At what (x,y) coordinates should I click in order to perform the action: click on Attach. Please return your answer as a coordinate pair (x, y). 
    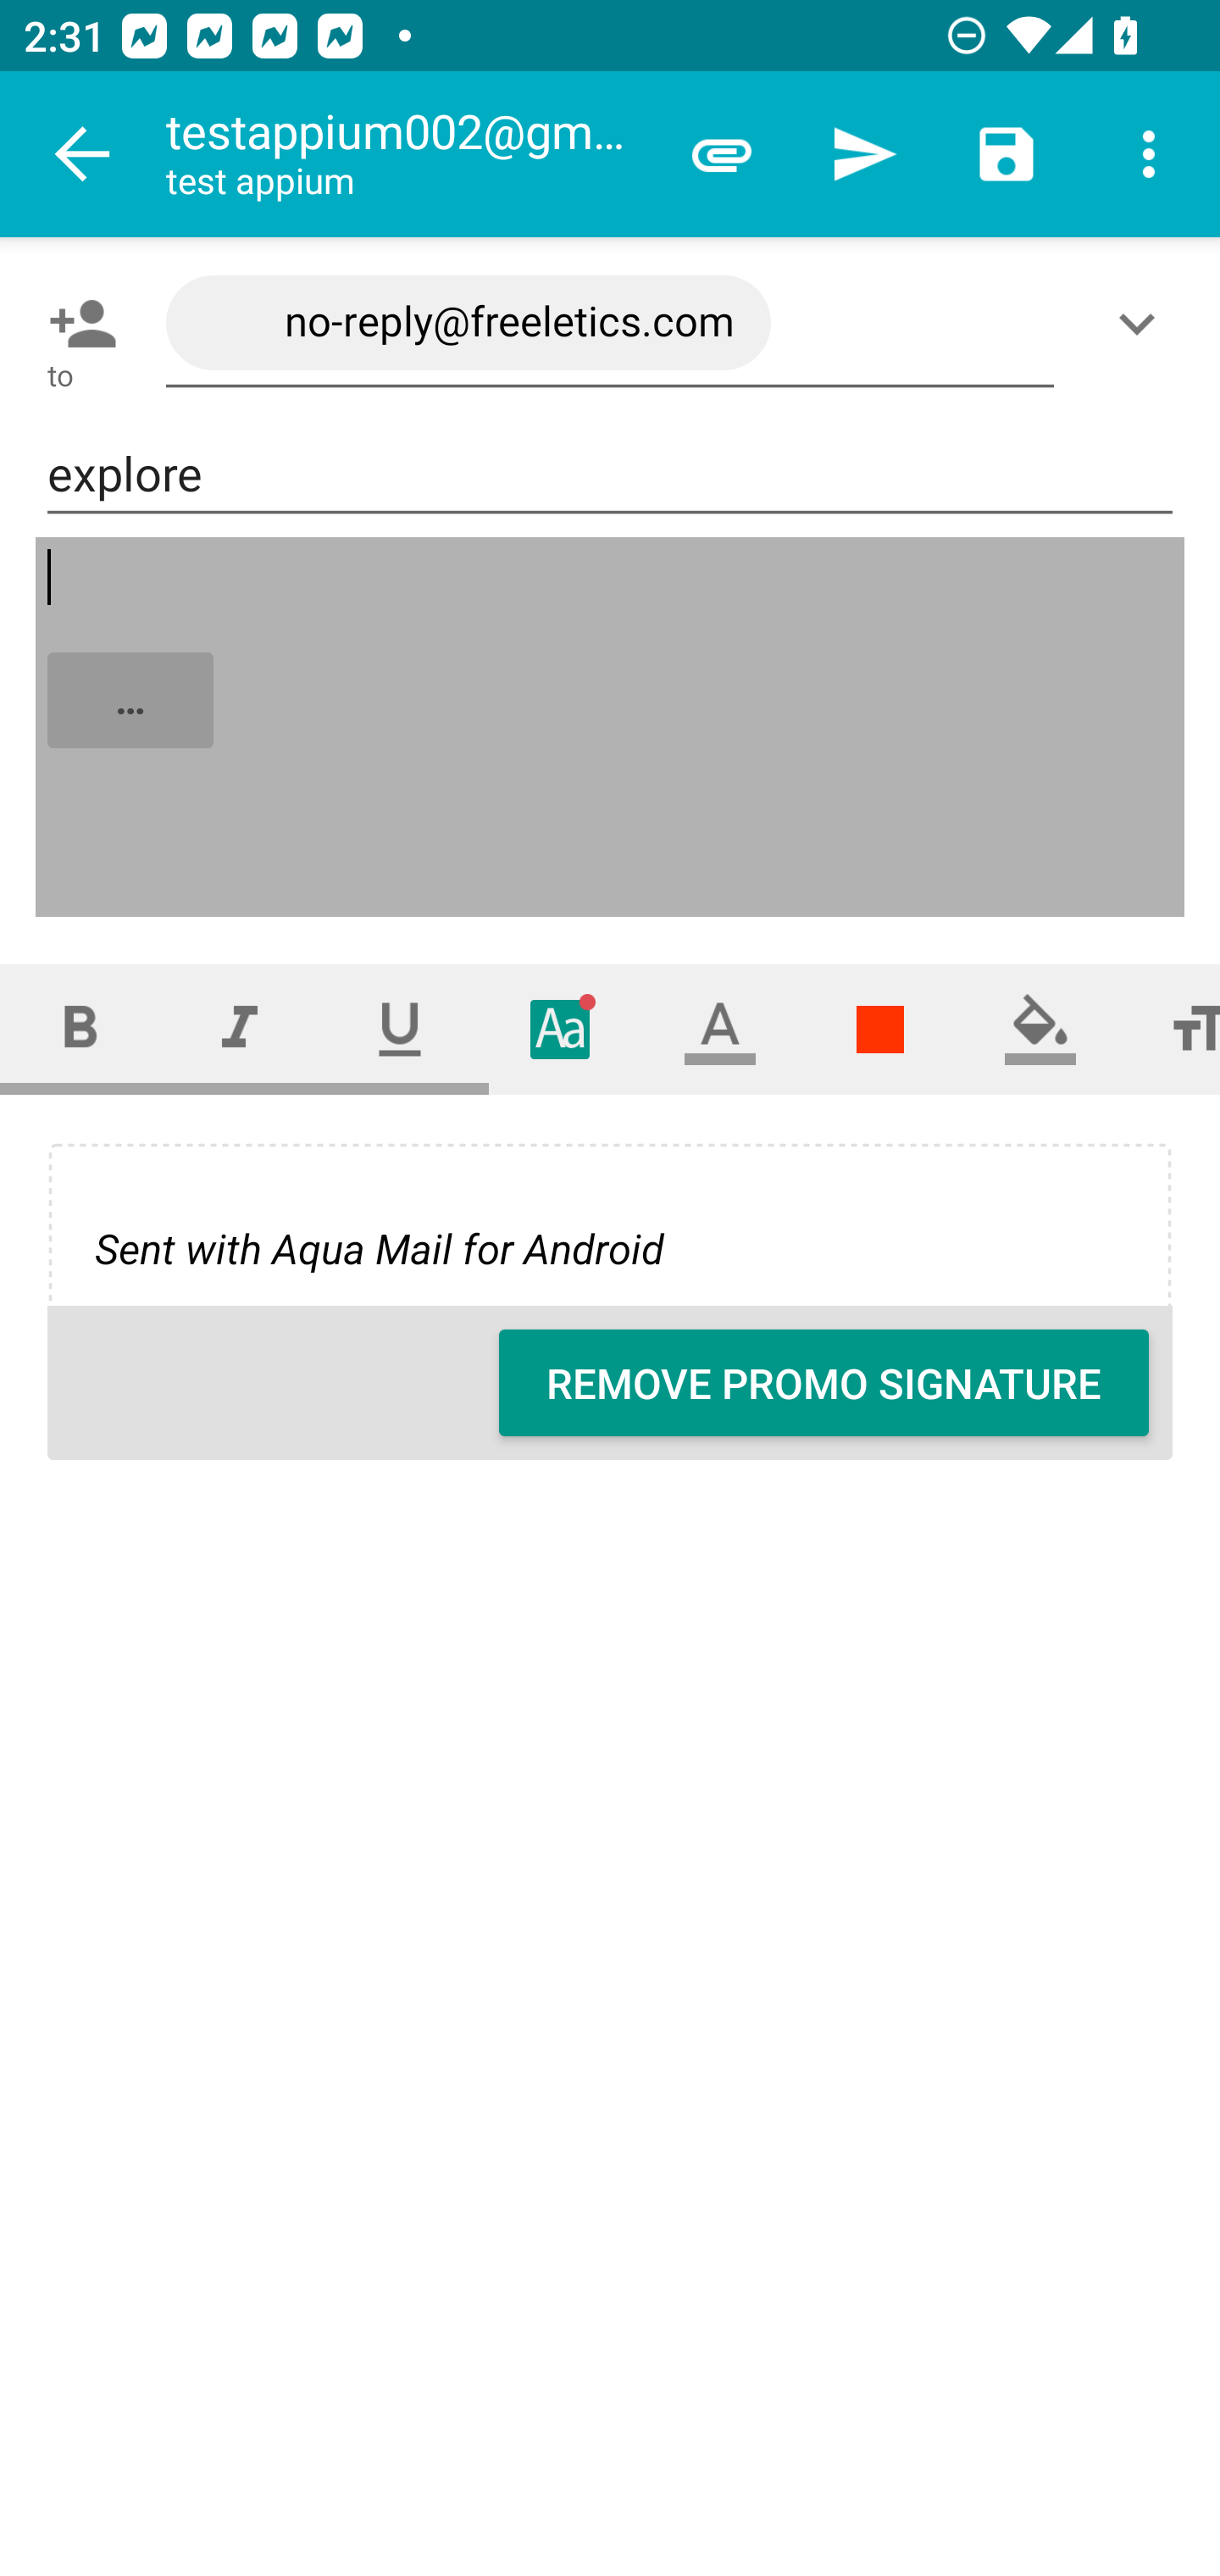
    Looking at the image, I should click on (722, 154).